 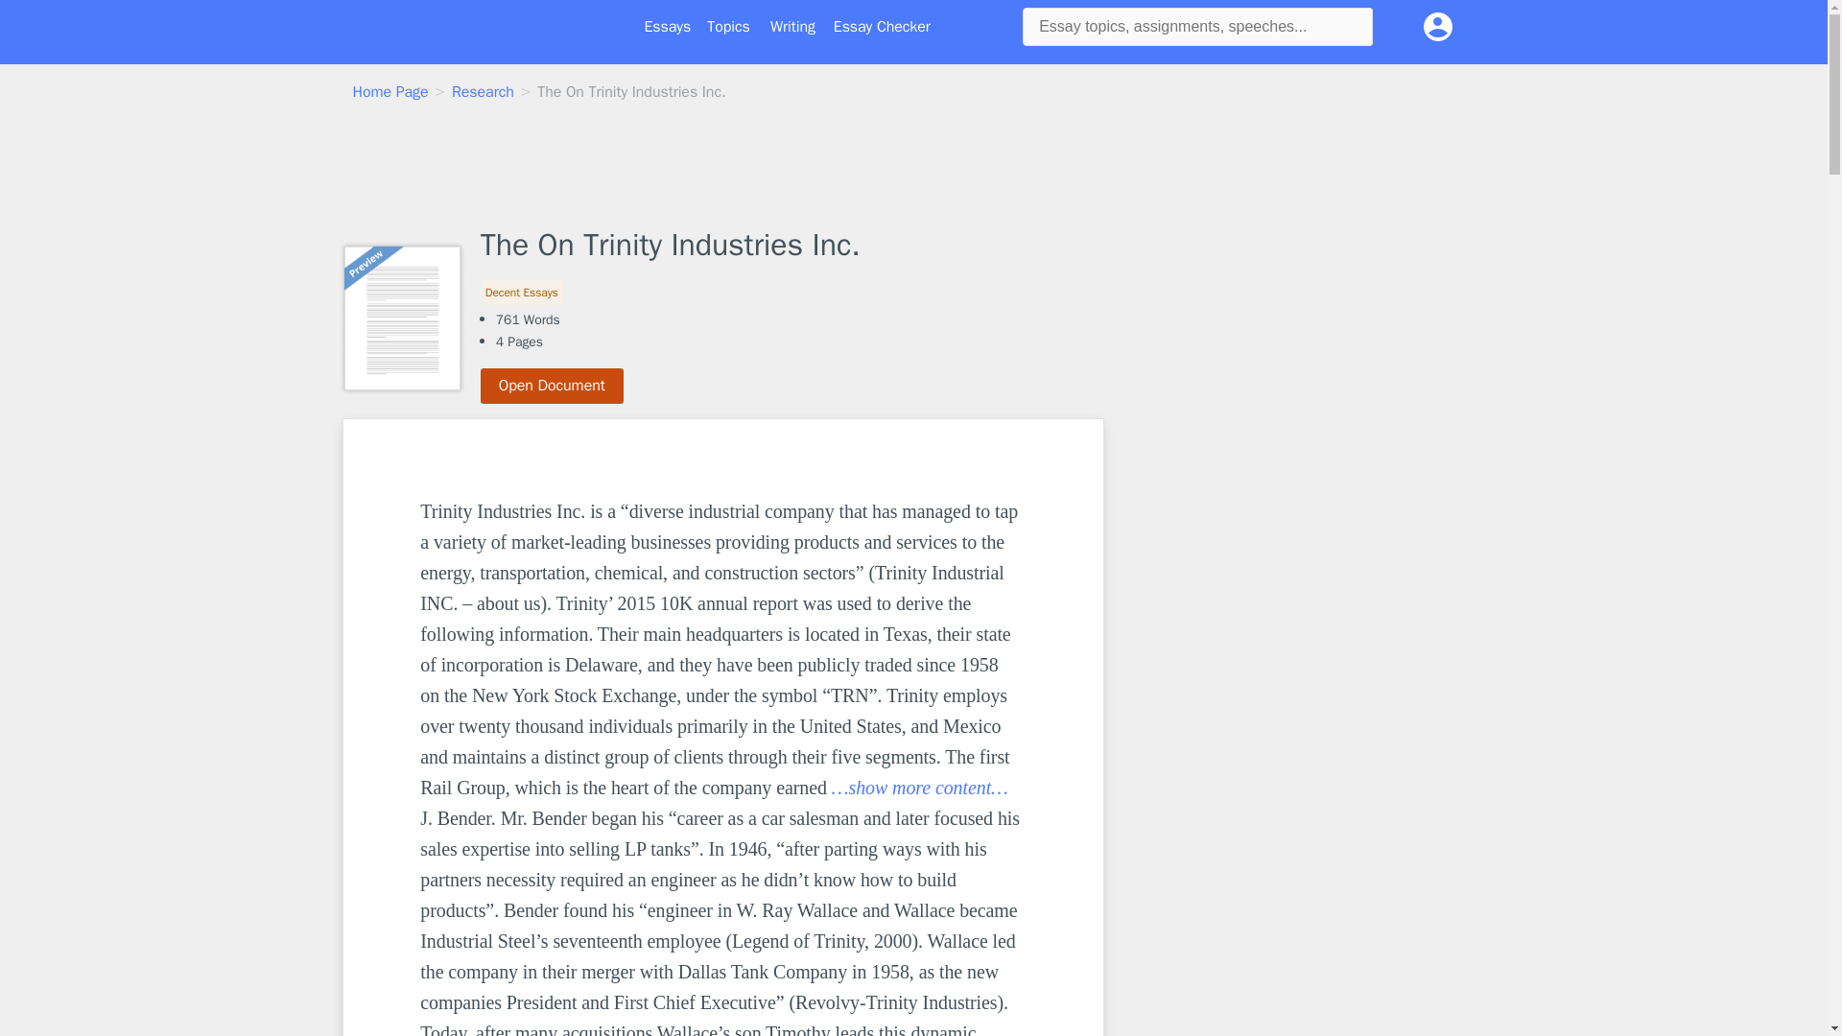 I want to click on Writing, so click(x=792, y=27).